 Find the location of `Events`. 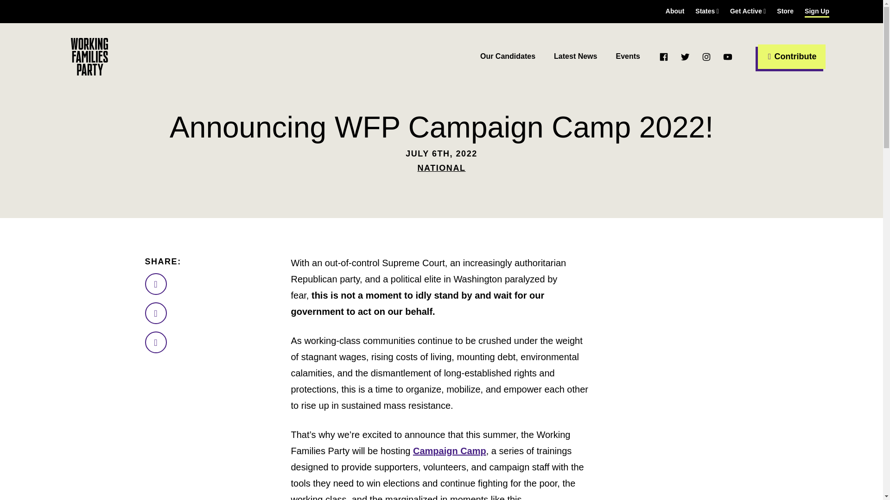

Events is located at coordinates (628, 56).